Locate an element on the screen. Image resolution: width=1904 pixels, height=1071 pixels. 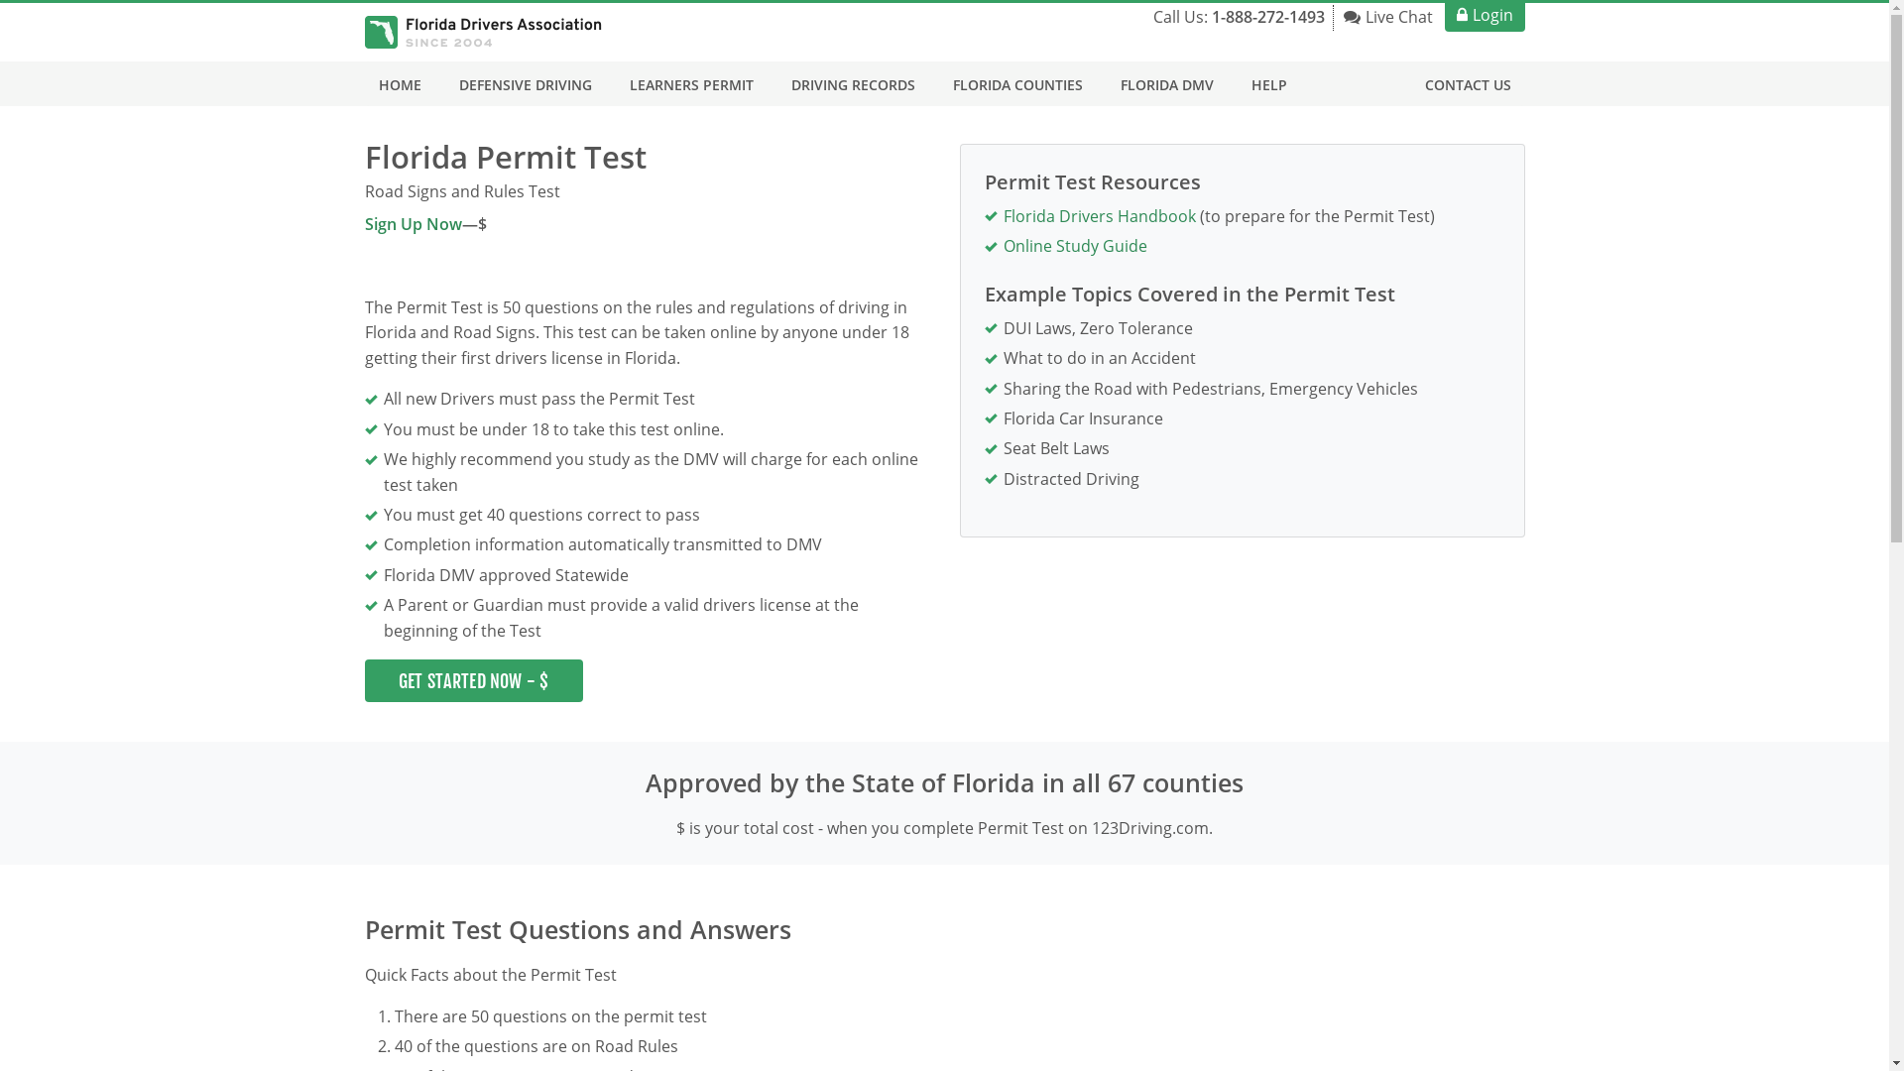
HOME is located at coordinates (401, 83).